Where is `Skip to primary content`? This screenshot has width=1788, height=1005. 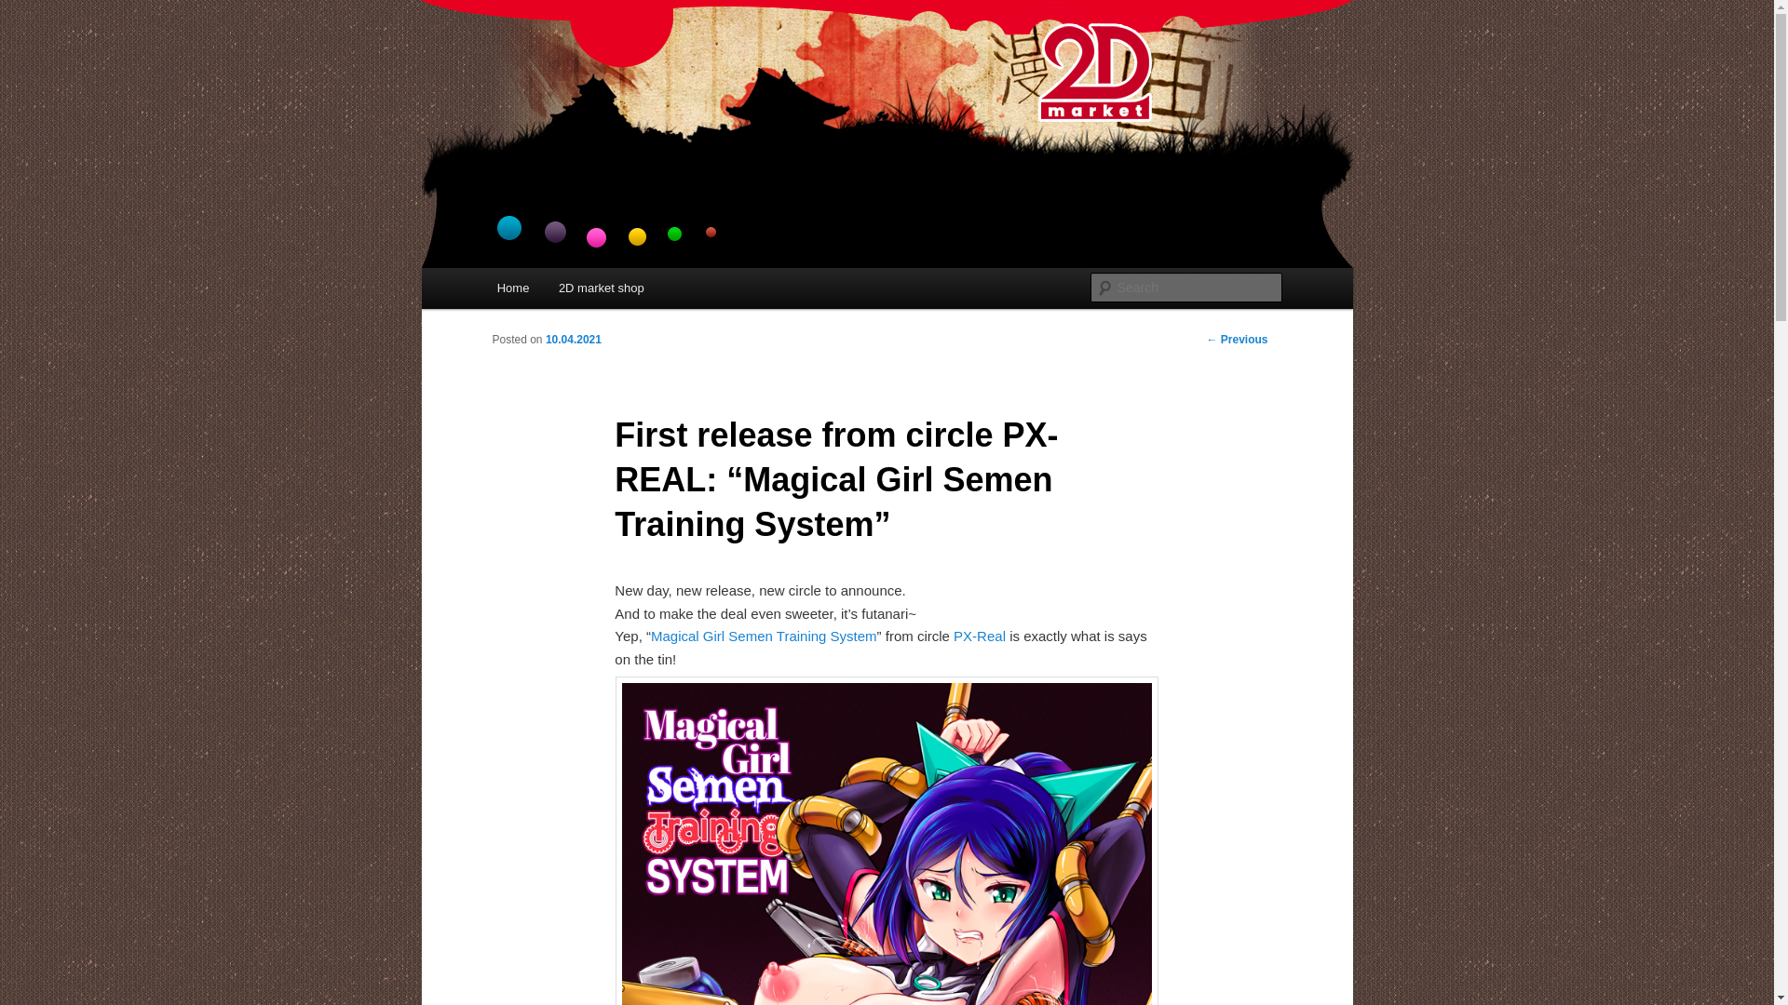
Skip to primary content is located at coordinates (580, 291).